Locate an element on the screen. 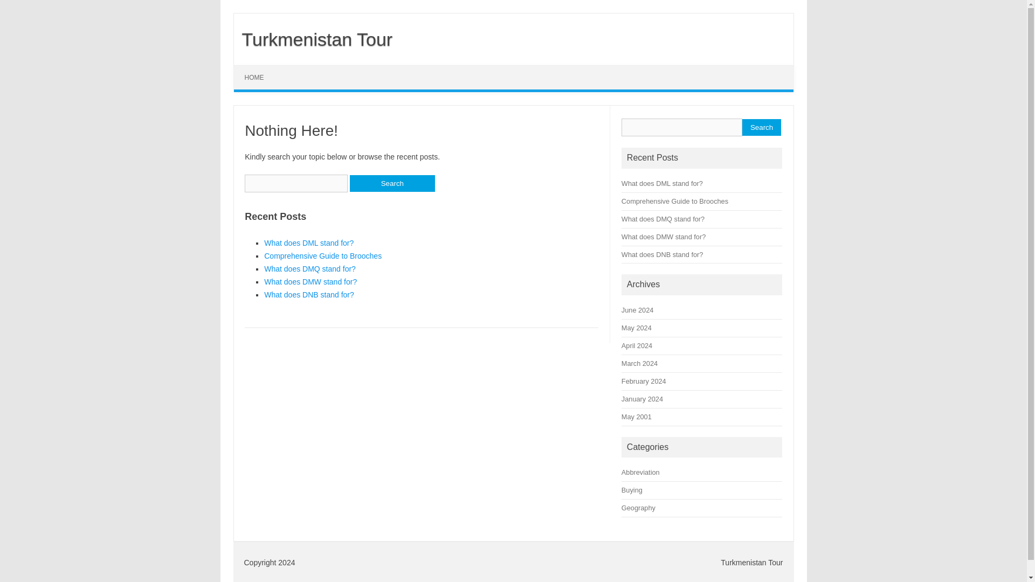  Search is located at coordinates (392, 183).